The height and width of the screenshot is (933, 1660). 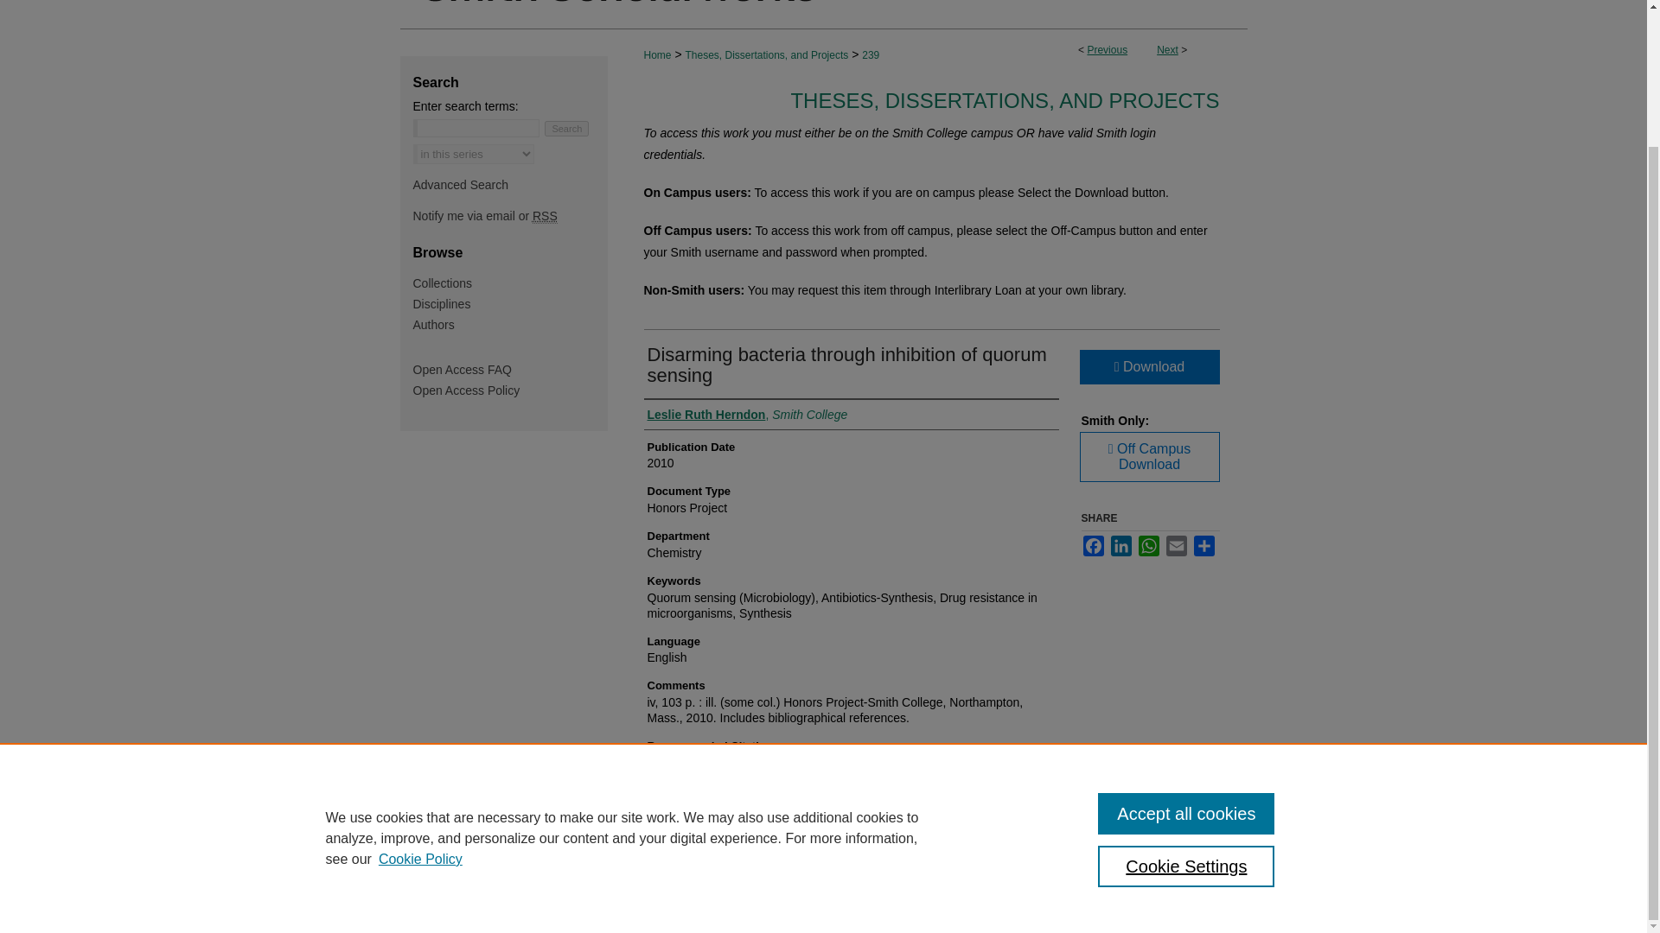 I want to click on Home, so click(x=657, y=55).